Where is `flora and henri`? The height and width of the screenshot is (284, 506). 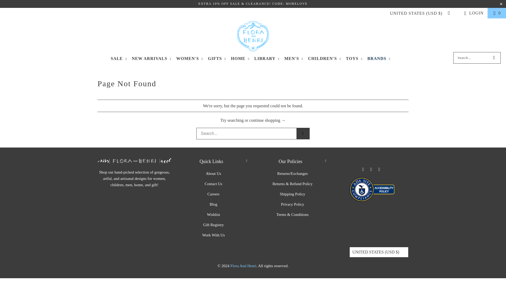
flora and henri is located at coordinates (243, 266).